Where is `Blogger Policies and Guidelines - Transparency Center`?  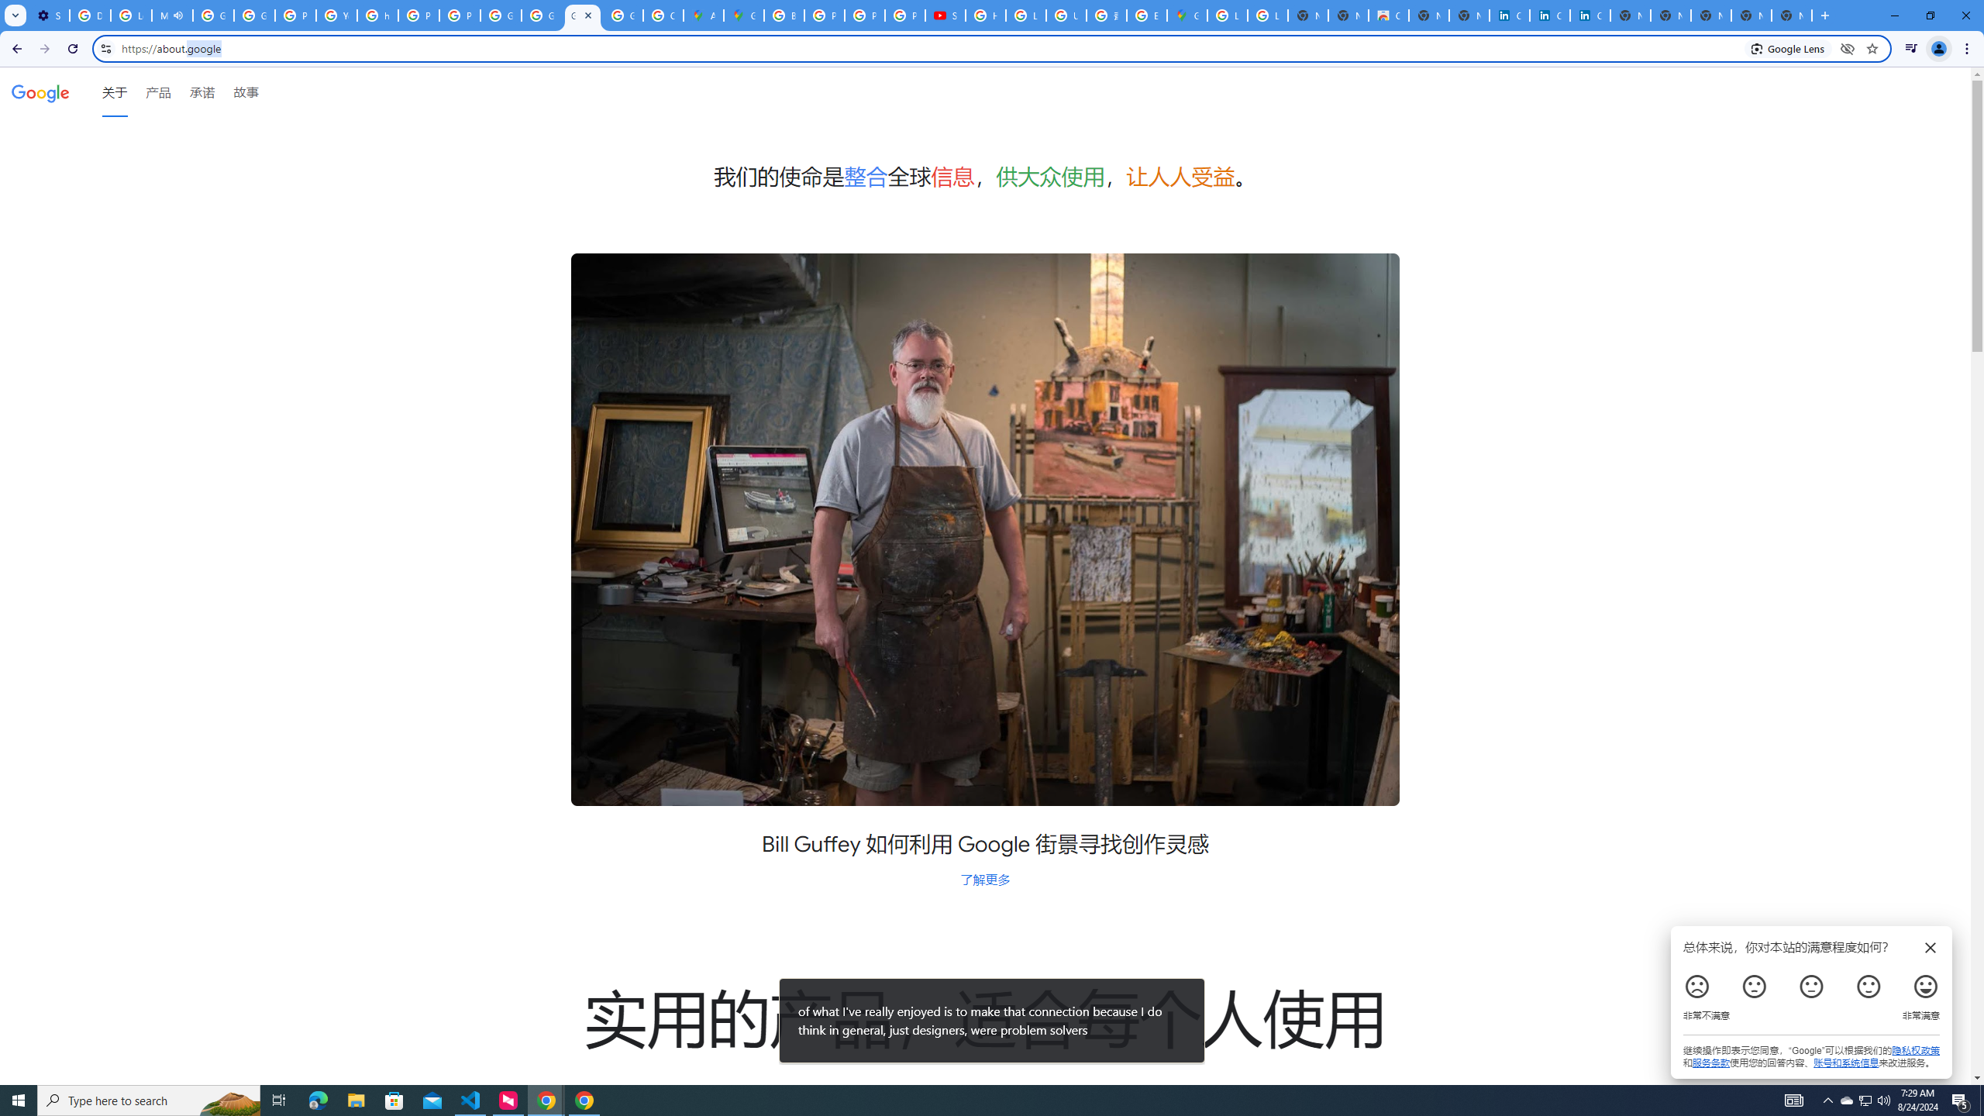 Blogger Policies and Guidelines - Transparency Center is located at coordinates (784, 15).